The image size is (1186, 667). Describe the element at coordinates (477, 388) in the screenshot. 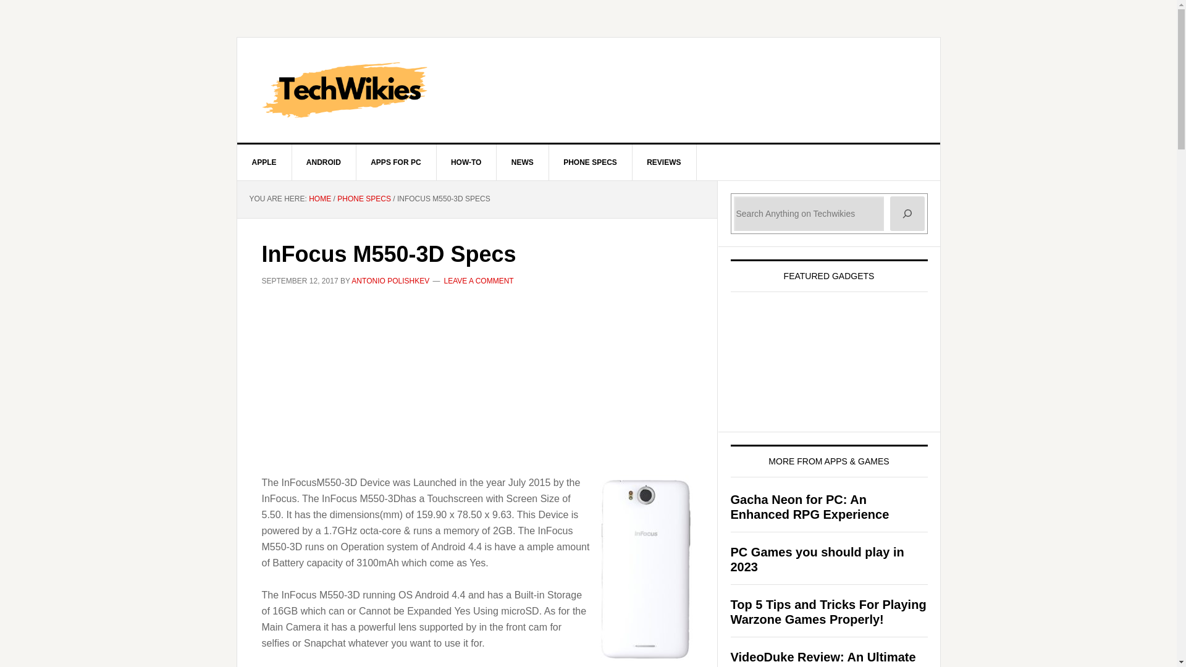

I see `Advertisement` at that location.